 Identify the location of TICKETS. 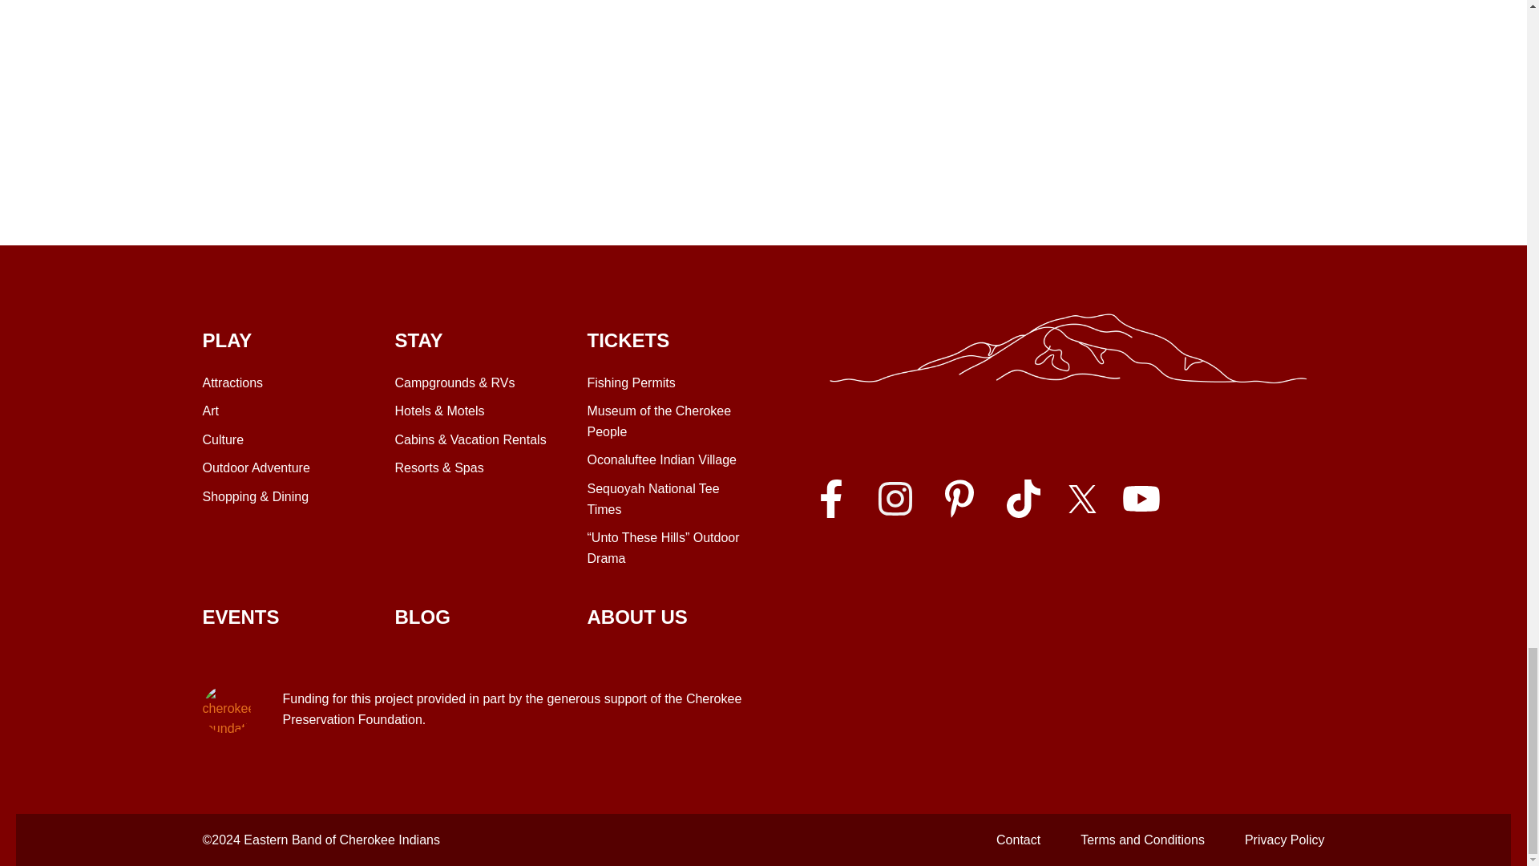
(666, 421).